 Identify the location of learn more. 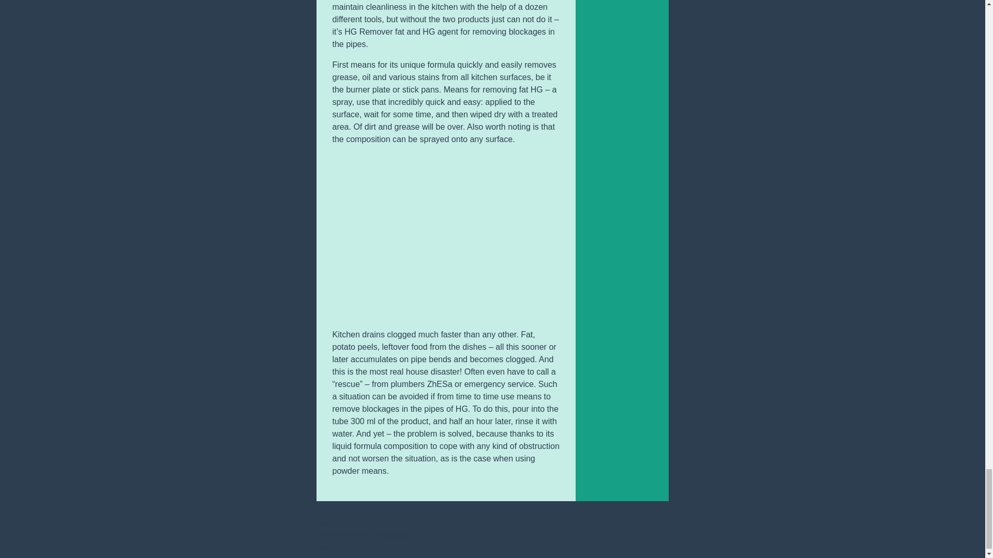
(336, 547).